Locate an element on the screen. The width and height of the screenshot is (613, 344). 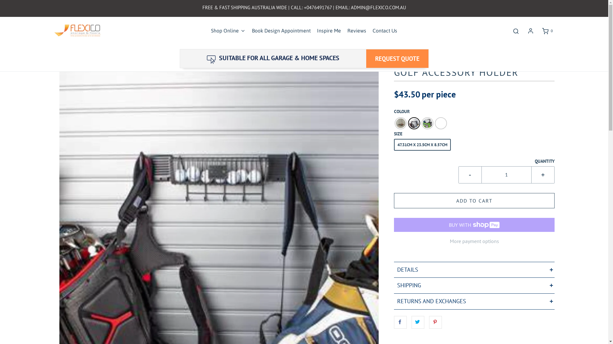
Book Design Appointment is located at coordinates (281, 31).